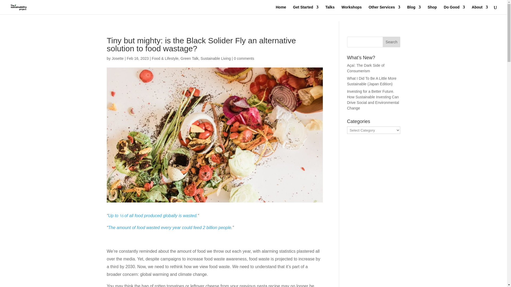 The image size is (511, 287). What do you see at coordinates (215, 250) in the screenshot?
I see `Page 1` at bounding box center [215, 250].